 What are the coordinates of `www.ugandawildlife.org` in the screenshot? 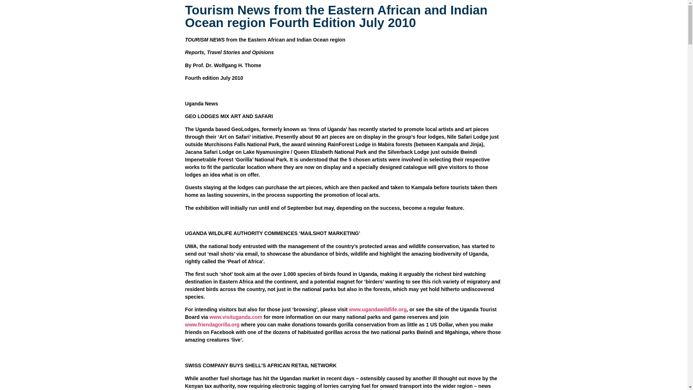 It's located at (378, 309).